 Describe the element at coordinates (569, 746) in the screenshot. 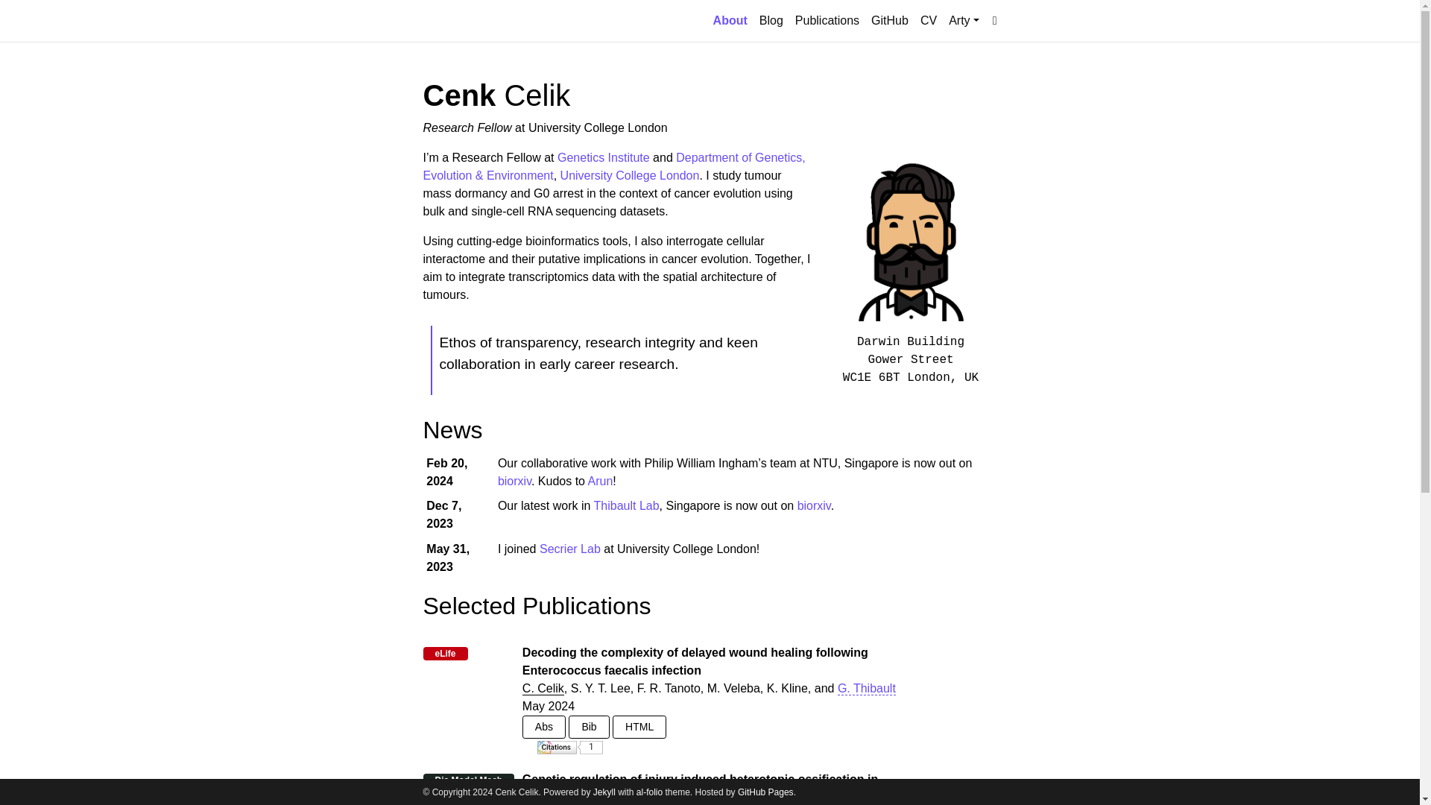

I see `1` at that location.